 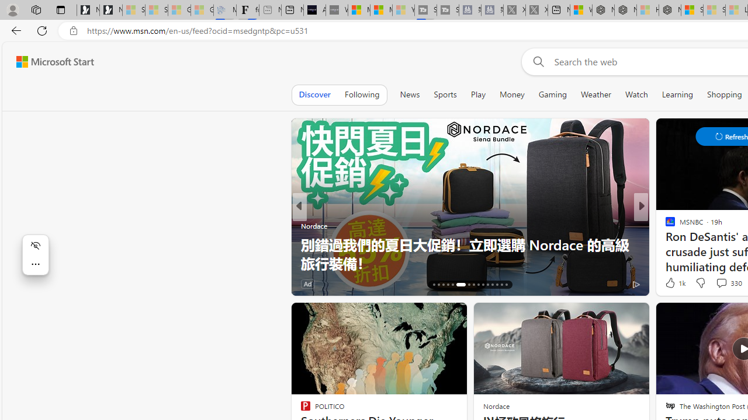 What do you see at coordinates (497, 285) in the screenshot?
I see `AutomationID: tab-28` at bounding box center [497, 285].